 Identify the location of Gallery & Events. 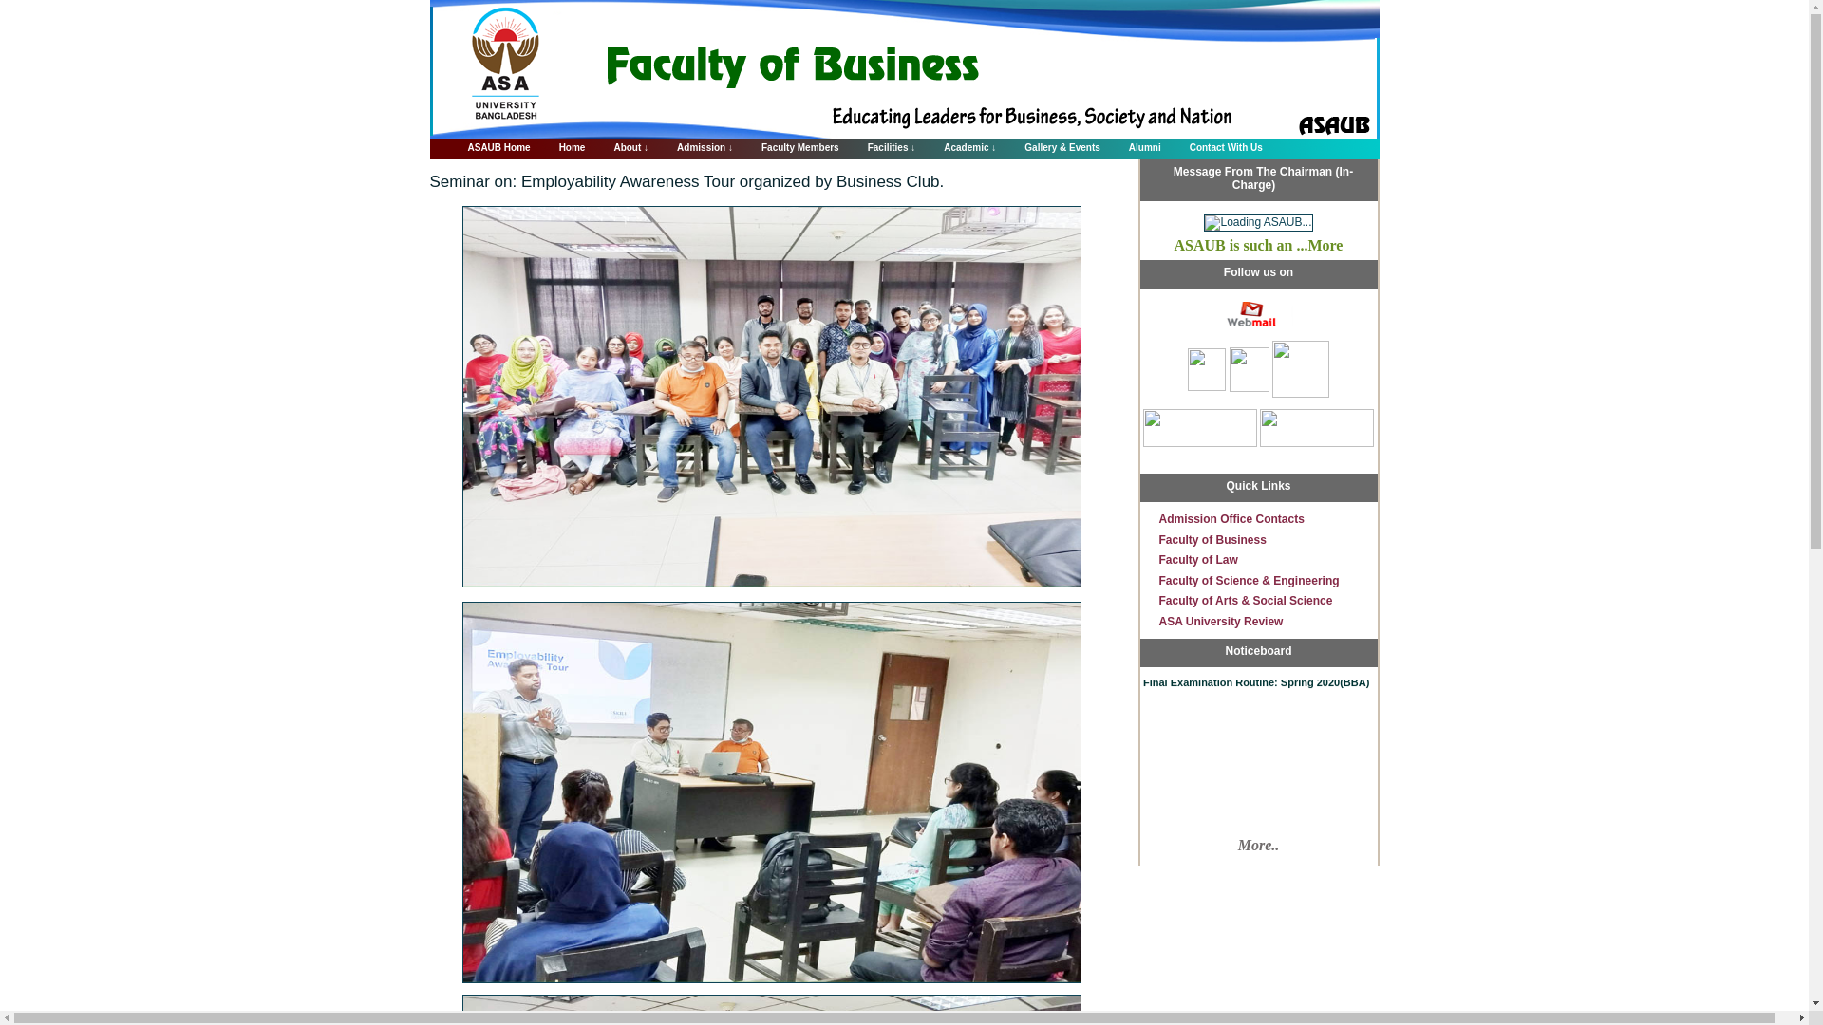
(1052, 146).